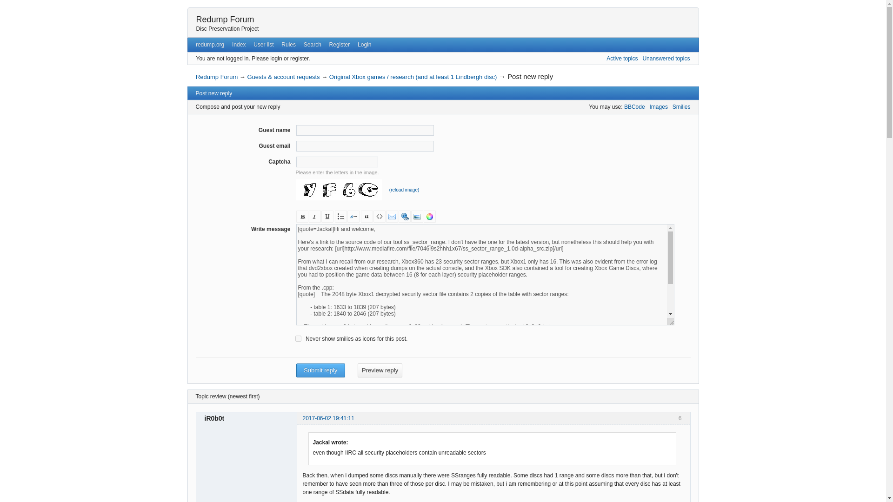 This screenshot has width=893, height=502. Describe the element at coordinates (379, 217) in the screenshot. I see `code` at that location.